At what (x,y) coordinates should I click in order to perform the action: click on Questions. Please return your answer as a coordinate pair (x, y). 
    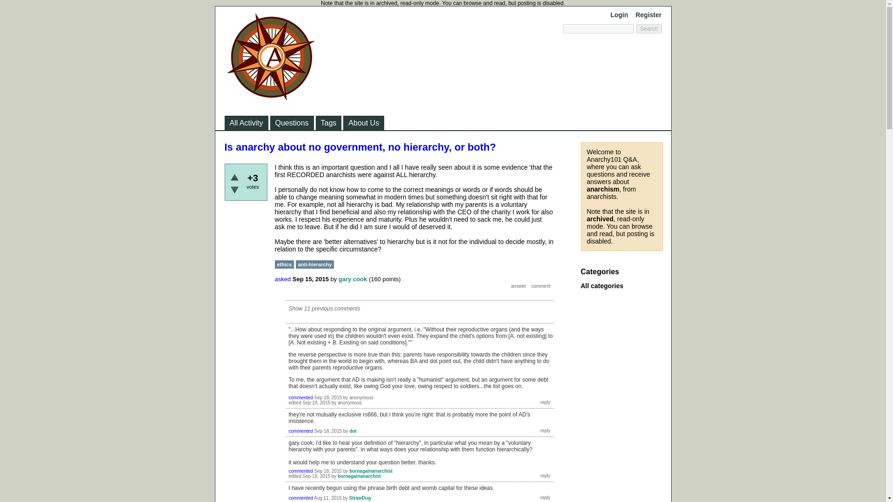
    Looking at the image, I should click on (292, 123).